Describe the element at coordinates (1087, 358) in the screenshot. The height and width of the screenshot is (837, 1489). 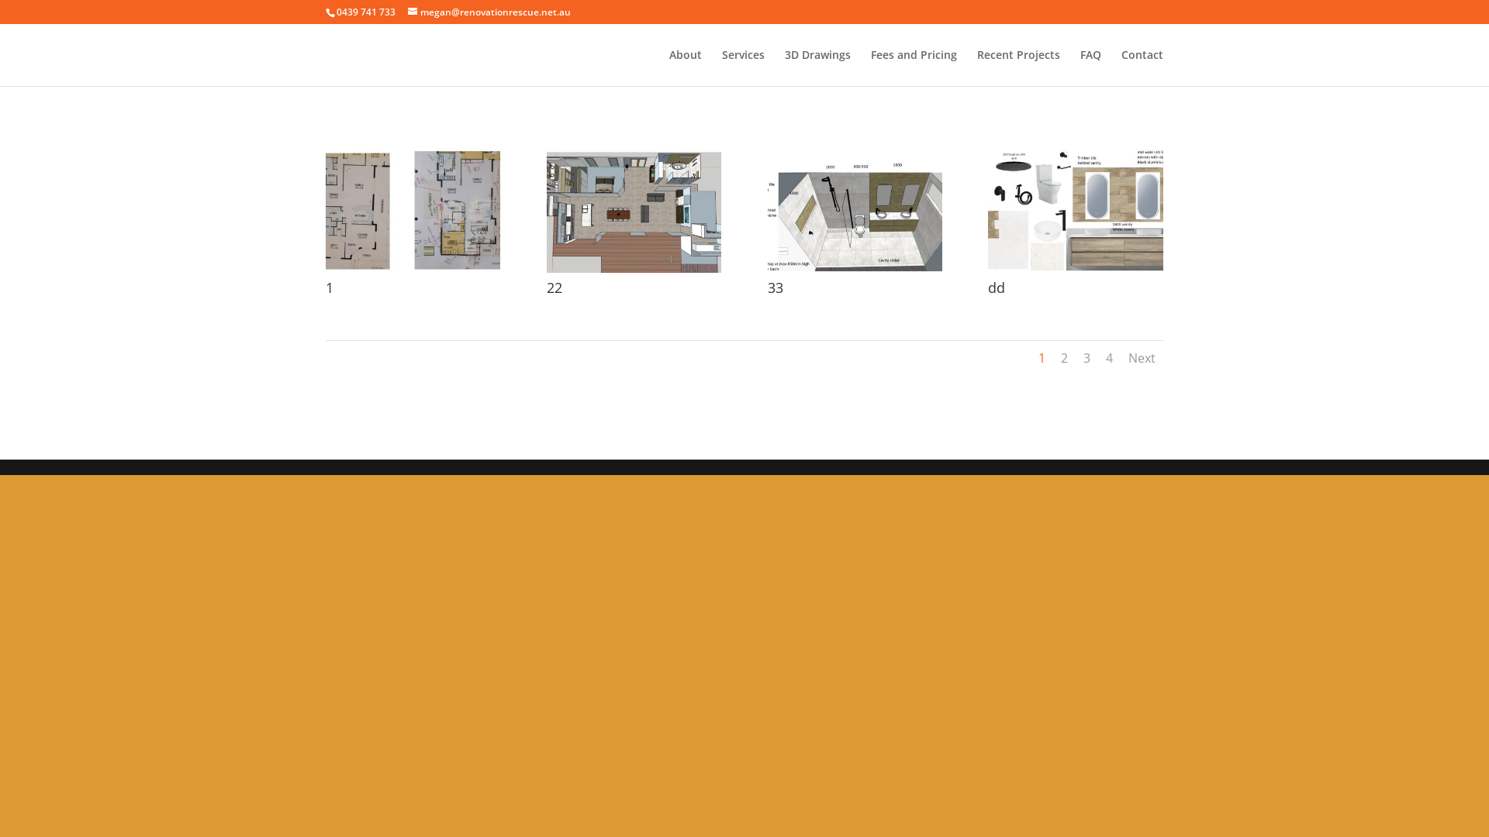
I see `3` at that location.